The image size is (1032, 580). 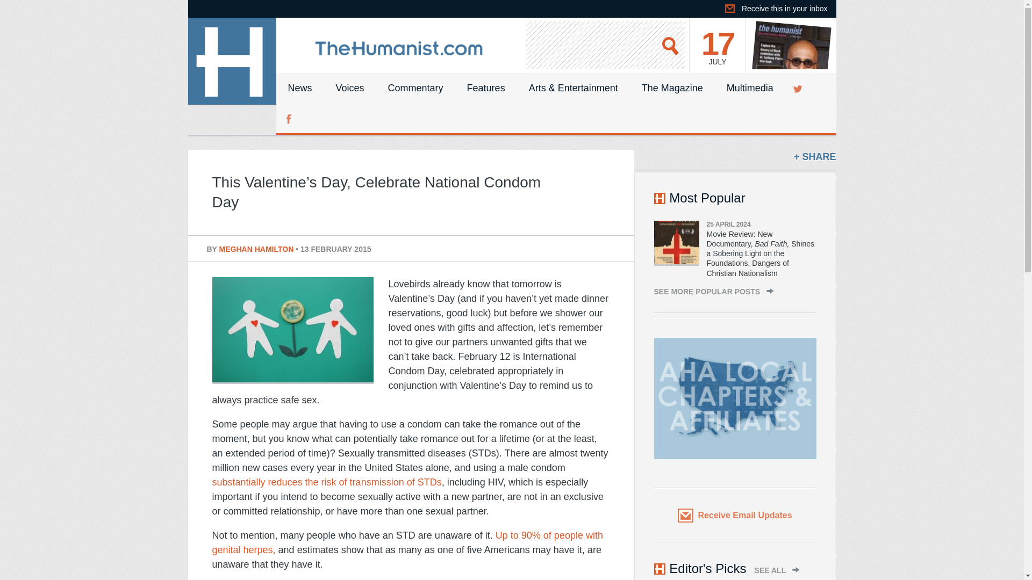 What do you see at coordinates (415, 88) in the screenshot?
I see `Commentary` at bounding box center [415, 88].